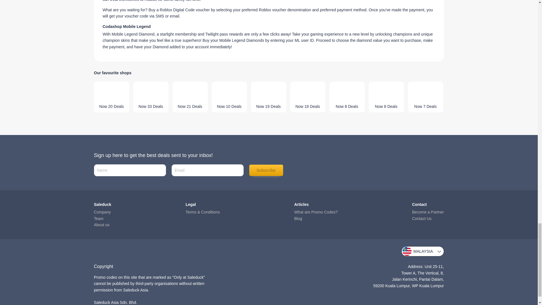 Image resolution: width=542 pixels, height=305 pixels. What do you see at coordinates (347, 97) in the screenshot?
I see `Now 8 Deals` at bounding box center [347, 97].